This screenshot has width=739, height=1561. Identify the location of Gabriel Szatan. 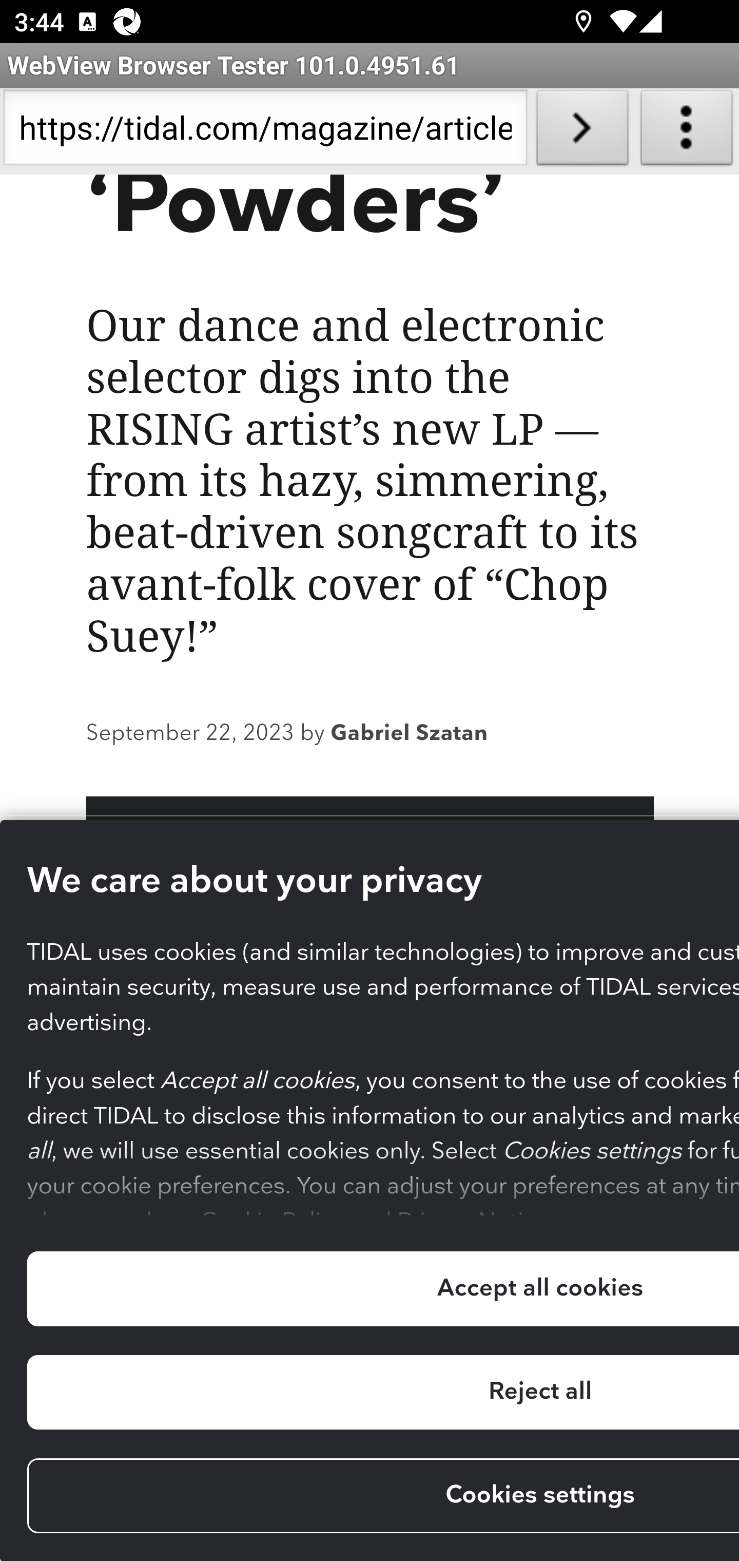
(409, 736).